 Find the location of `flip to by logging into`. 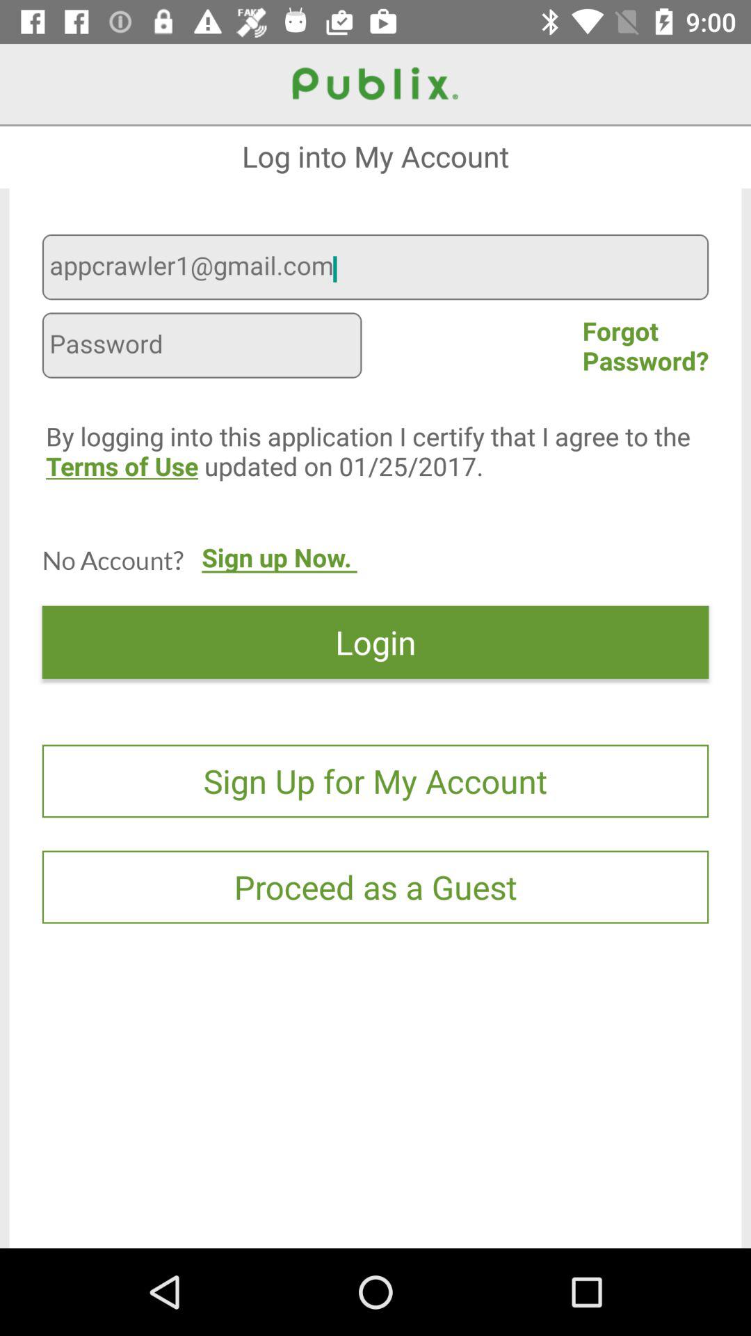

flip to by logging into is located at coordinates (385, 482).